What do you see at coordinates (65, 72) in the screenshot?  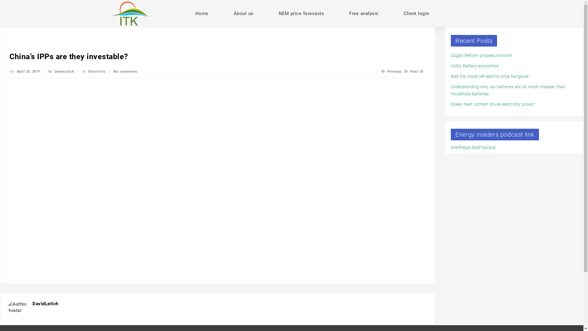 I see `DavidLeitch` at bounding box center [65, 72].